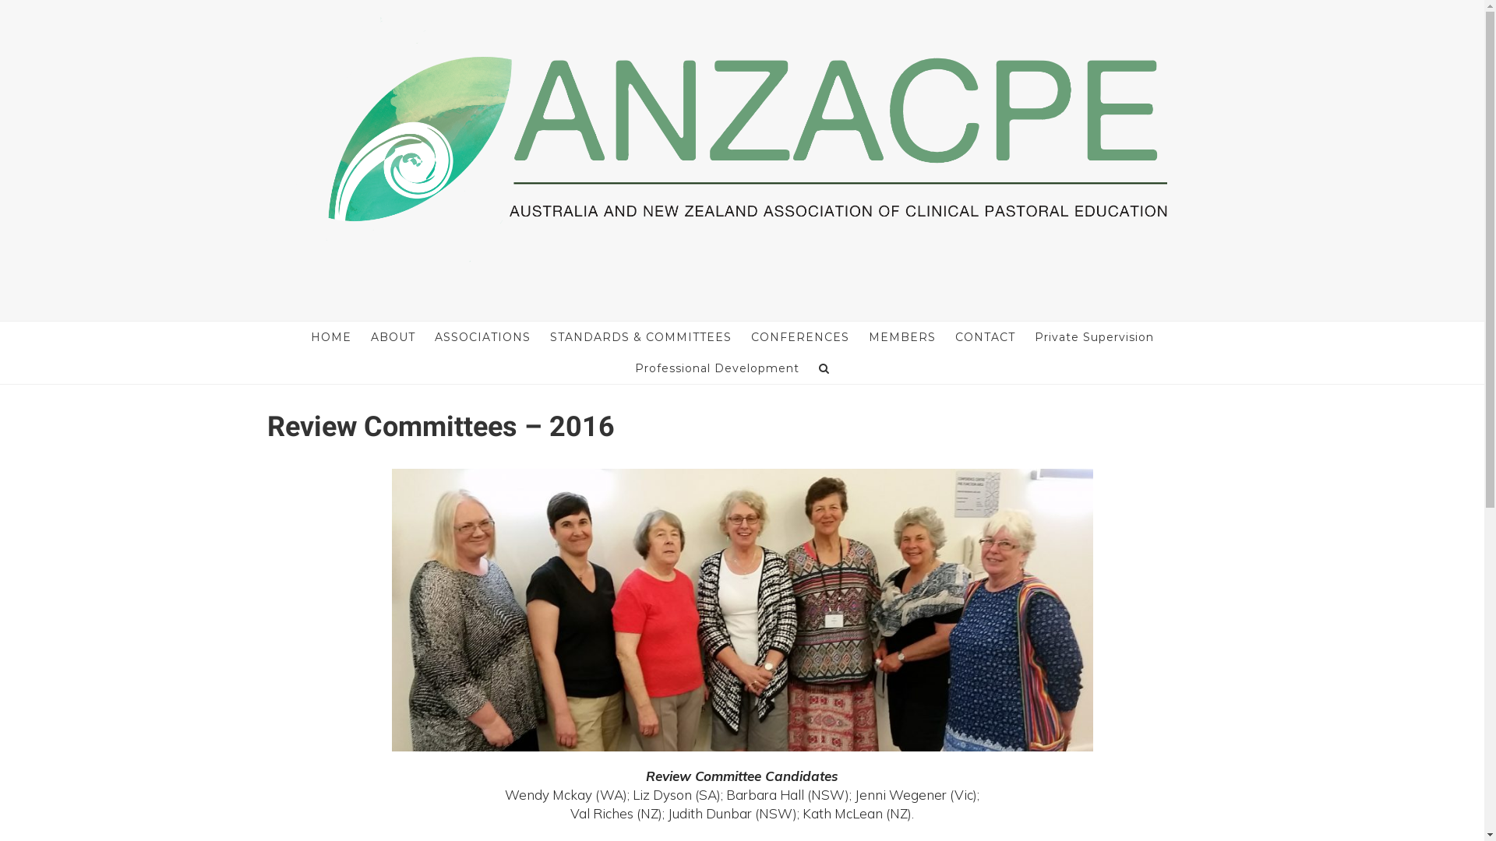 The height and width of the screenshot is (841, 1496). Describe the element at coordinates (985, 337) in the screenshot. I see `CONTACT` at that location.